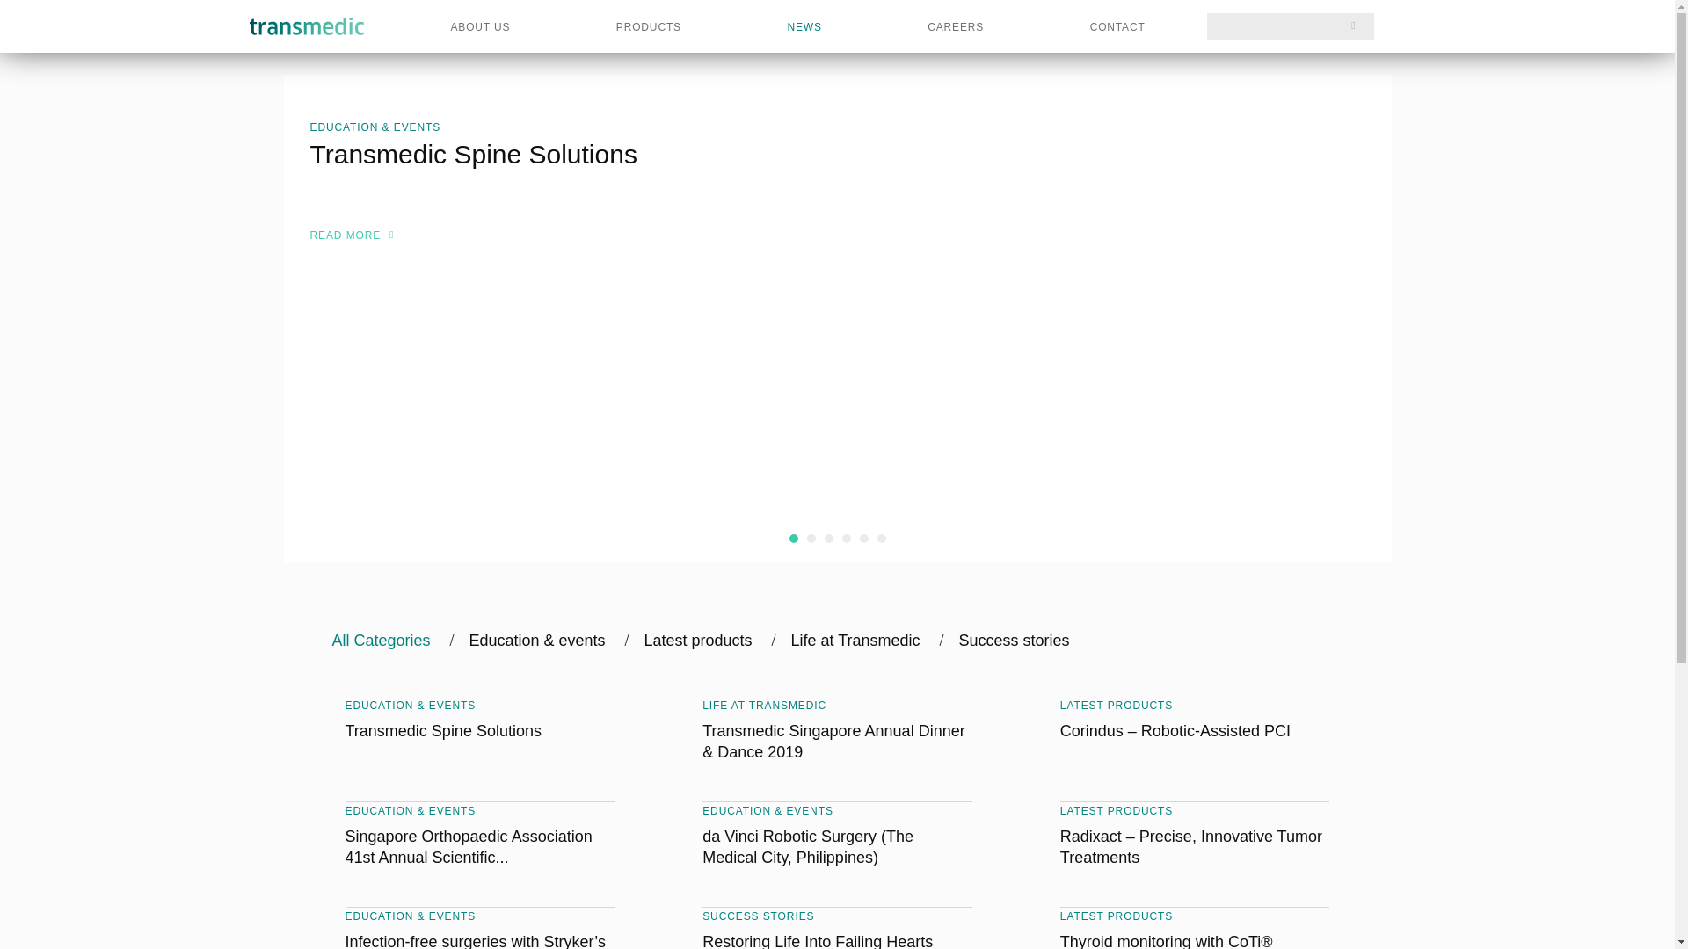  Describe the element at coordinates (345, 235) in the screenshot. I see `READ MORE` at that location.